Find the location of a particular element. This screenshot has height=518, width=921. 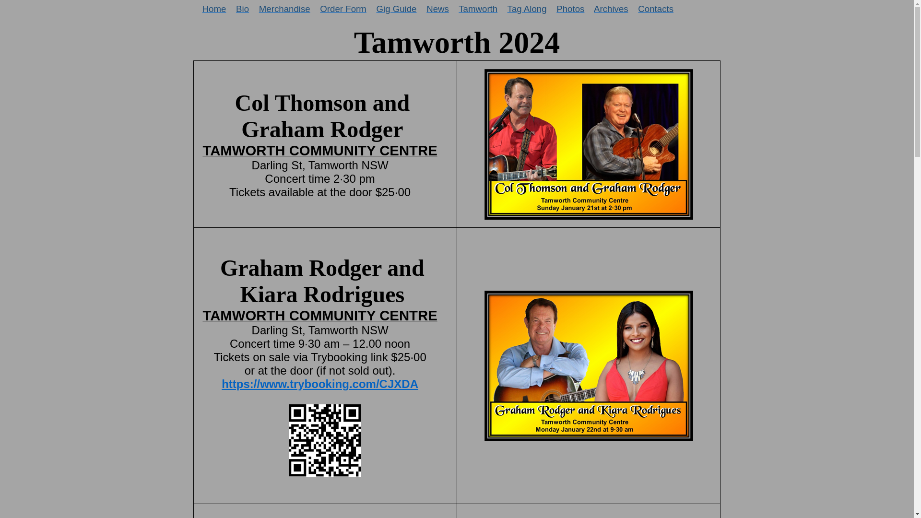

https://www.trybooking.com/CJXDA is located at coordinates (320, 384).